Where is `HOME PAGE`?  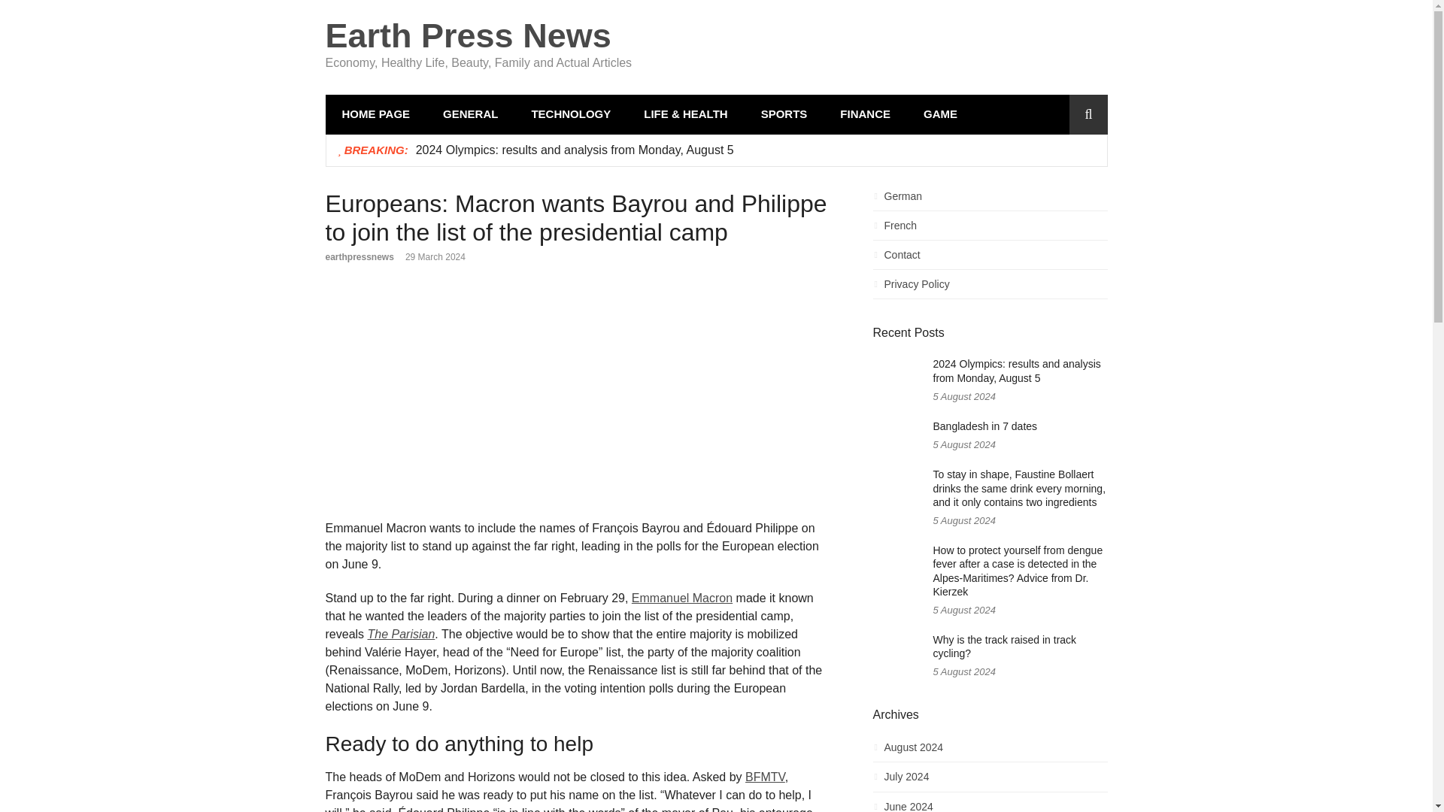
HOME PAGE is located at coordinates (375, 114).